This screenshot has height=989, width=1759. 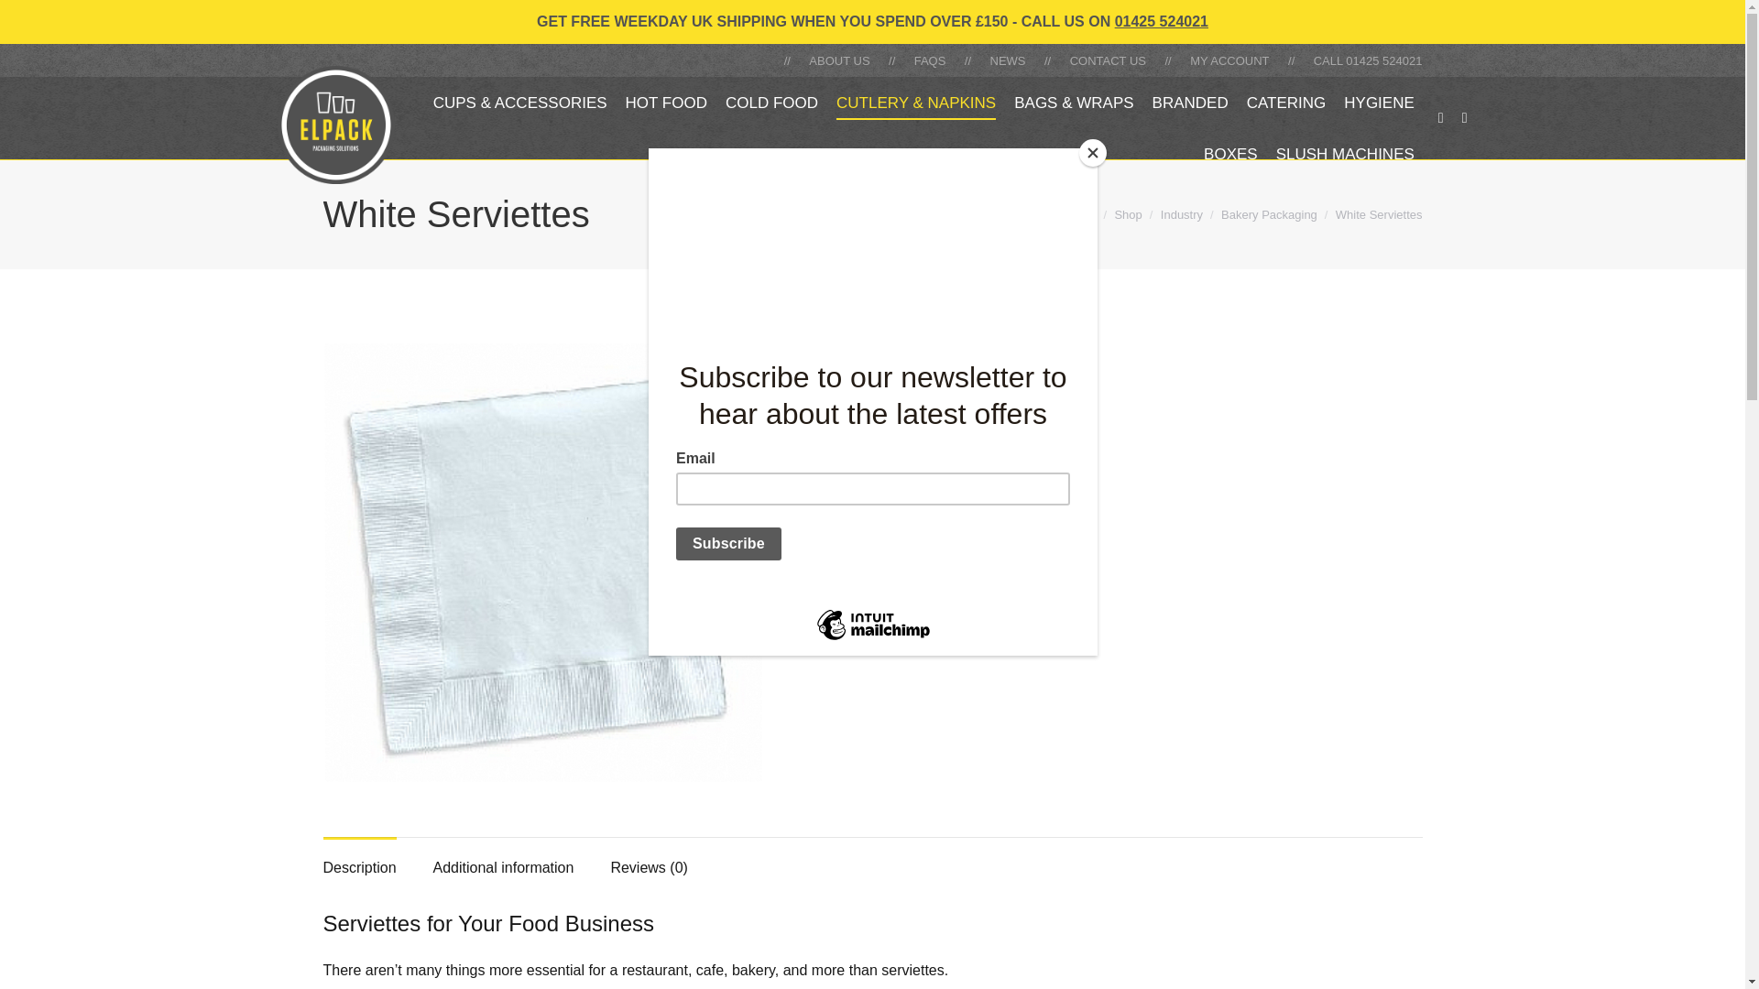 I want to click on Bakery Packaging, so click(x=1269, y=212).